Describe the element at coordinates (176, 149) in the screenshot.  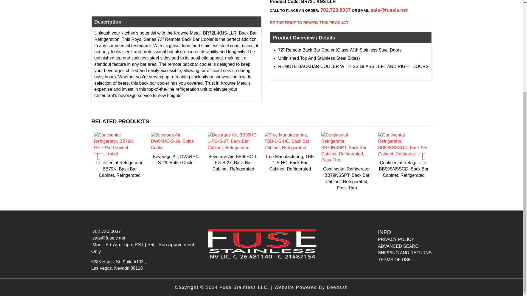
I see `Beverage Air, DW64HC-S-29, Bottle Cooler` at that location.